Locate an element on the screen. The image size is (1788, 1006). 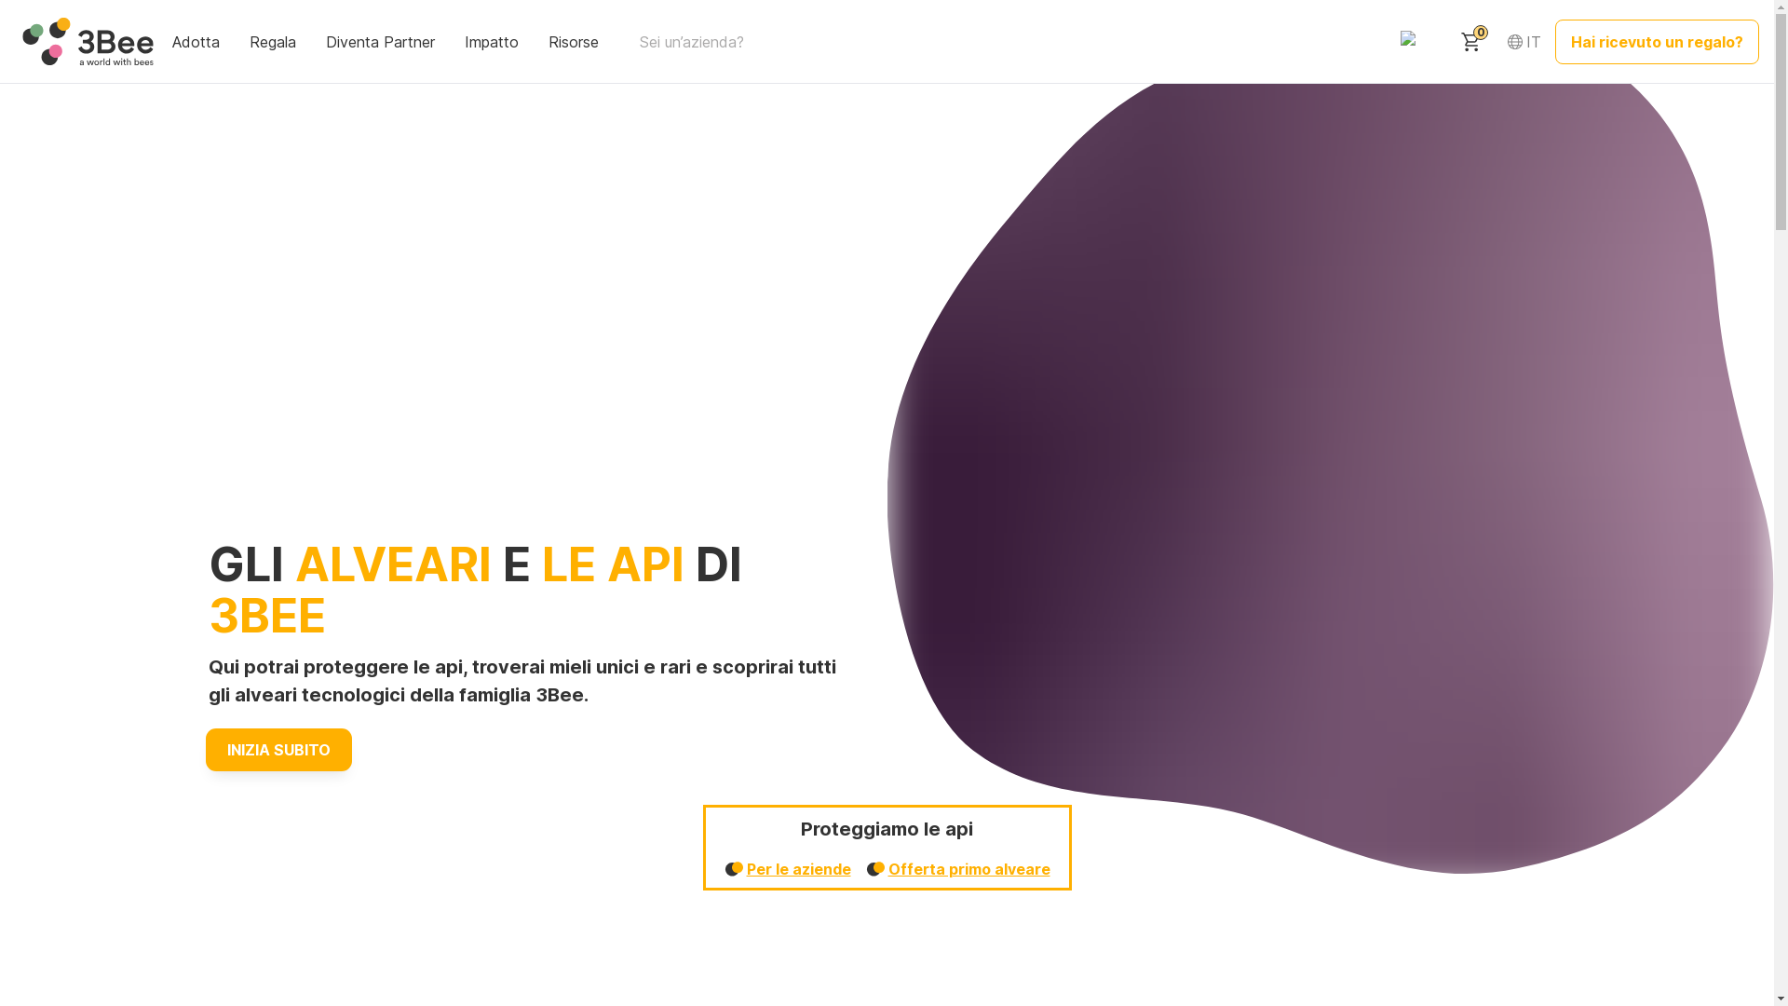
Hai ricevuto un regalo? is located at coordinates (1658, 41).